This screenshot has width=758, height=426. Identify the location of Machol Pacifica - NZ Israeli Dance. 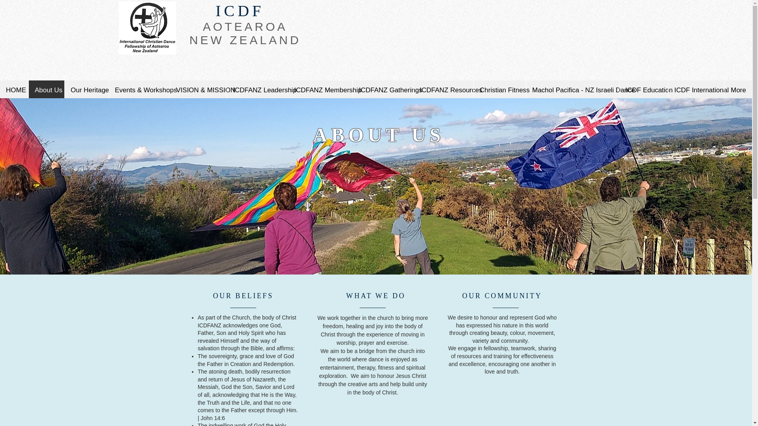
(572, 88).